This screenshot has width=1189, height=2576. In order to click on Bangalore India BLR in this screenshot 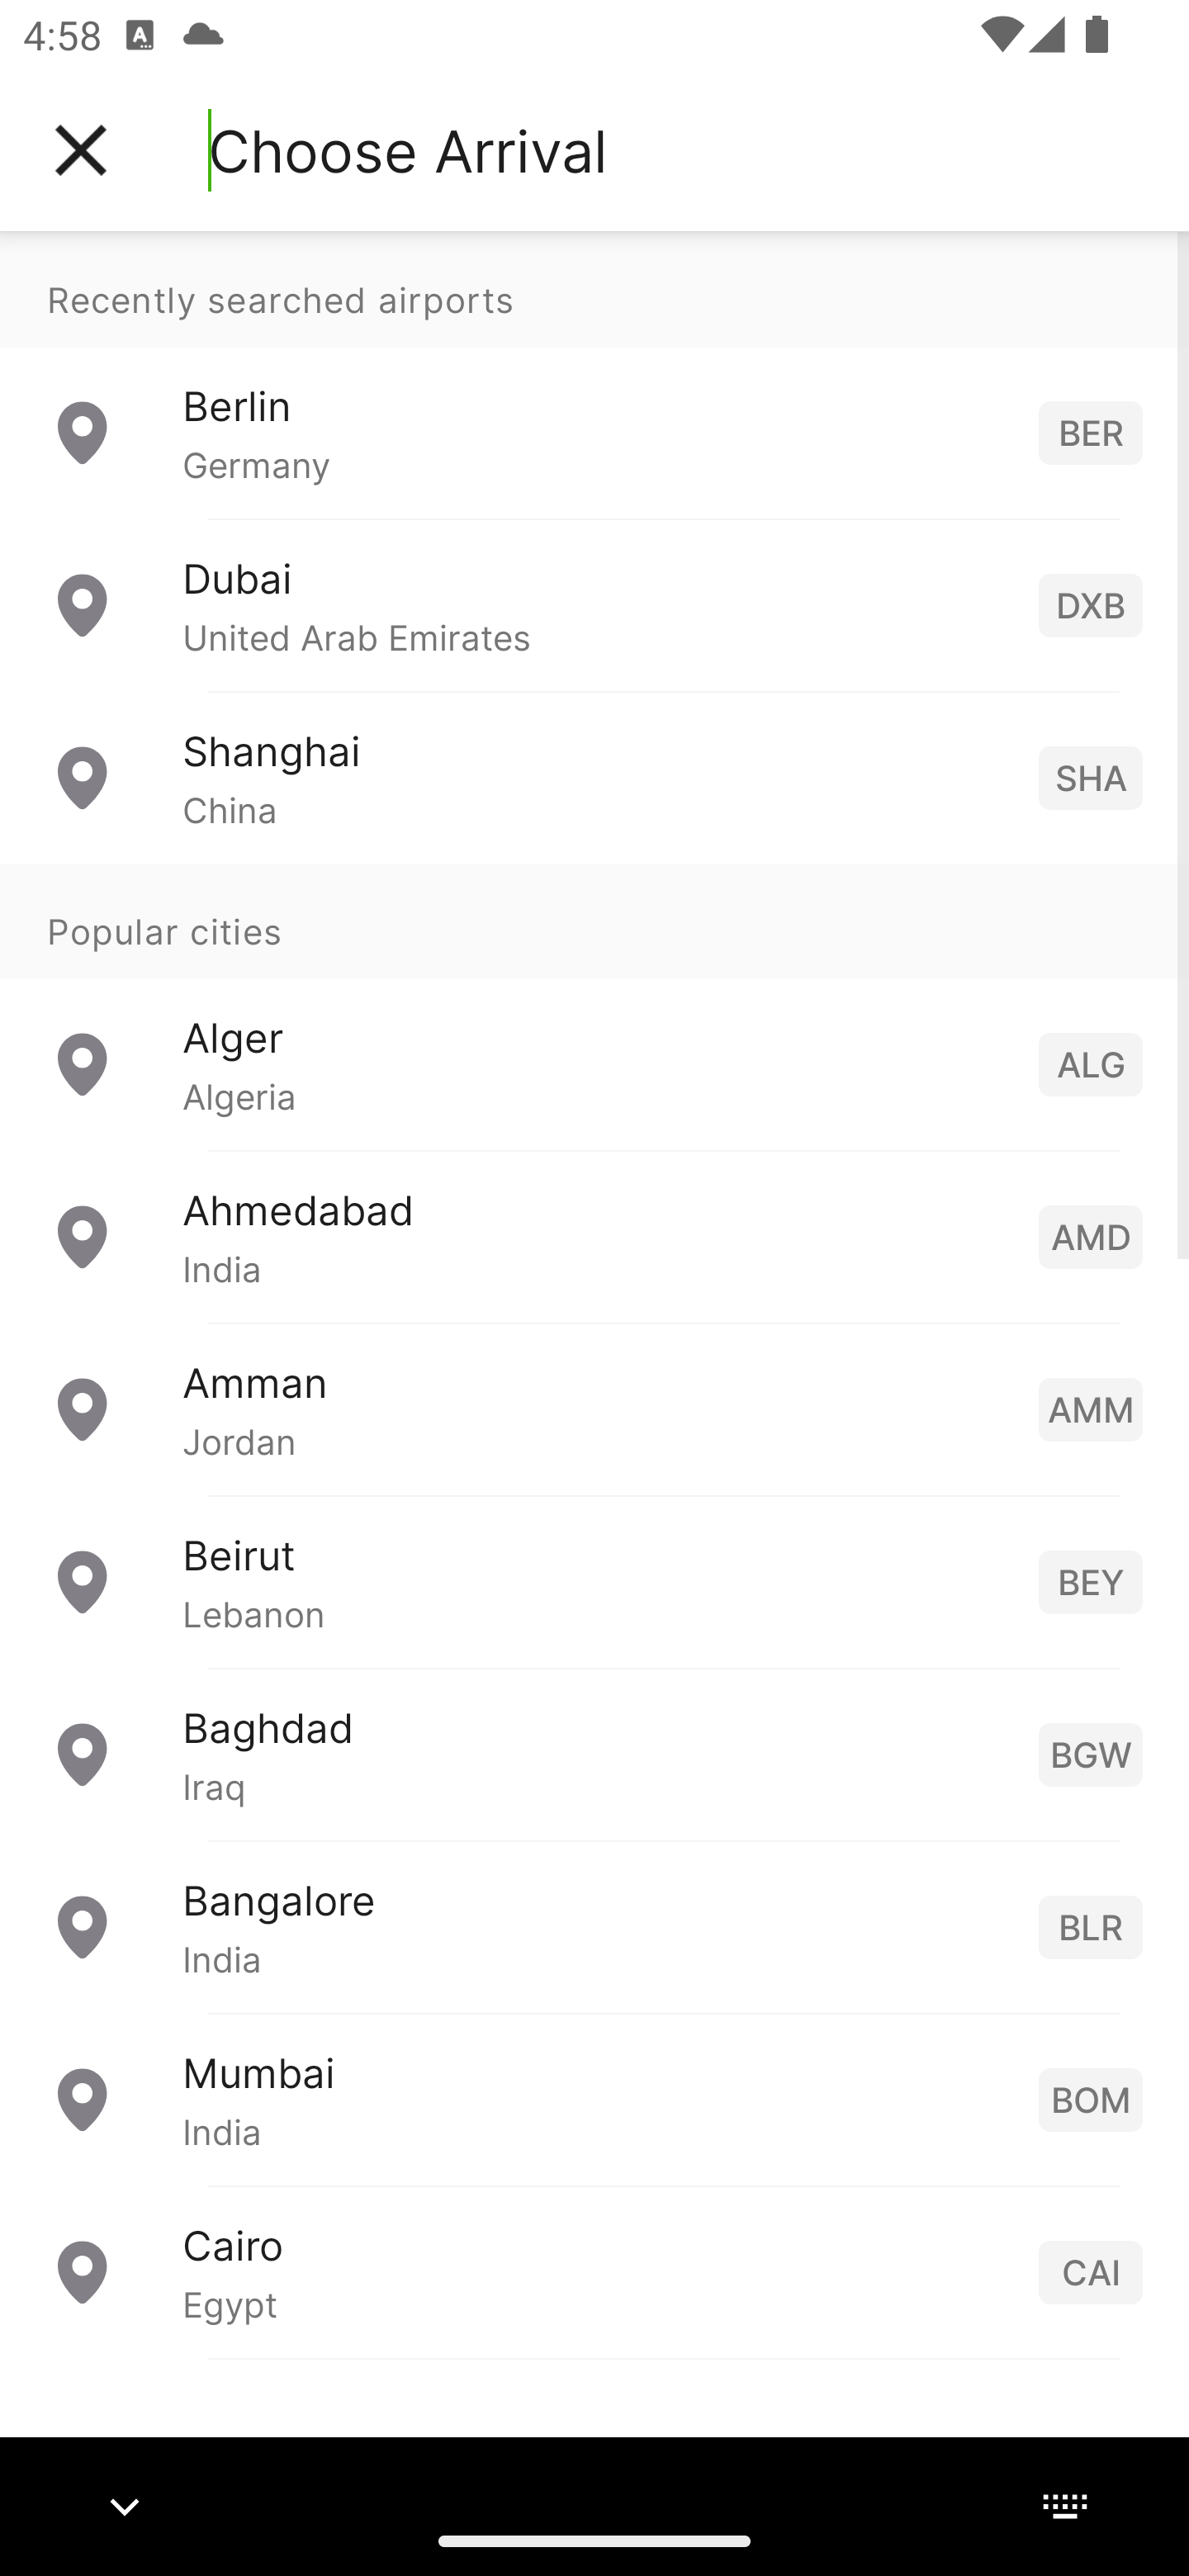, I will do `click(594, 1925)`.